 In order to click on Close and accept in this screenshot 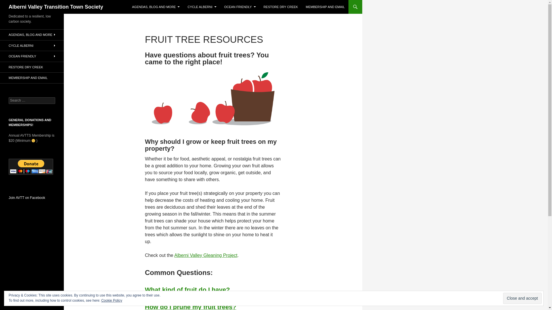, I will do `click(522, 298)`.